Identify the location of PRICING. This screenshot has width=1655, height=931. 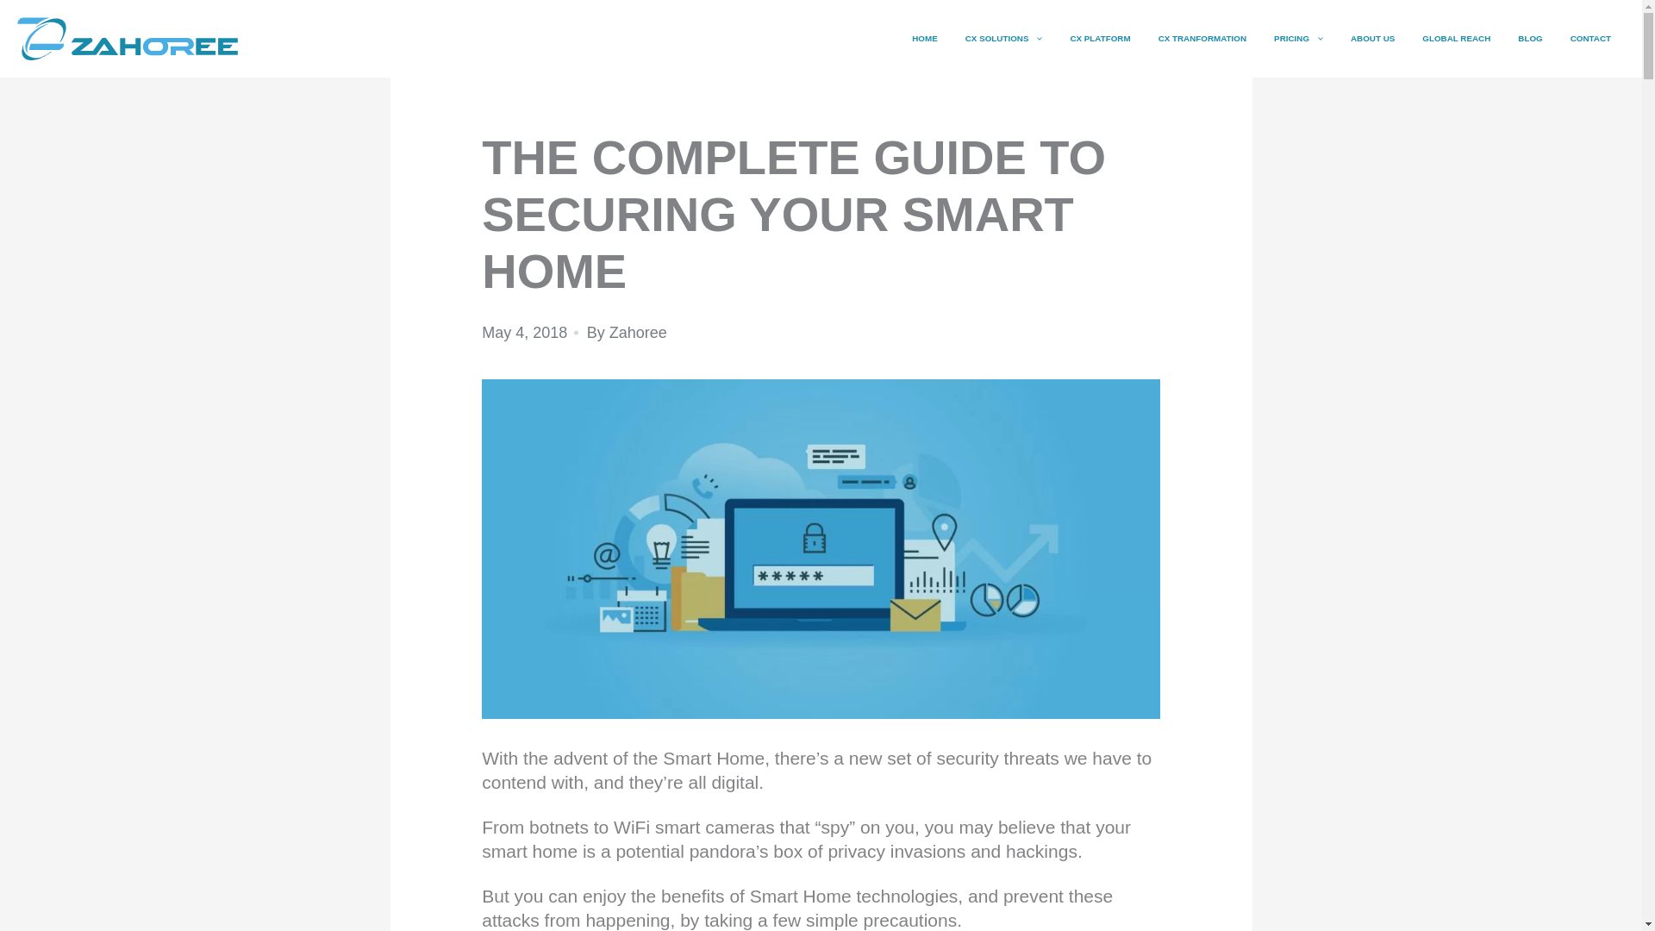
(1298, 38).